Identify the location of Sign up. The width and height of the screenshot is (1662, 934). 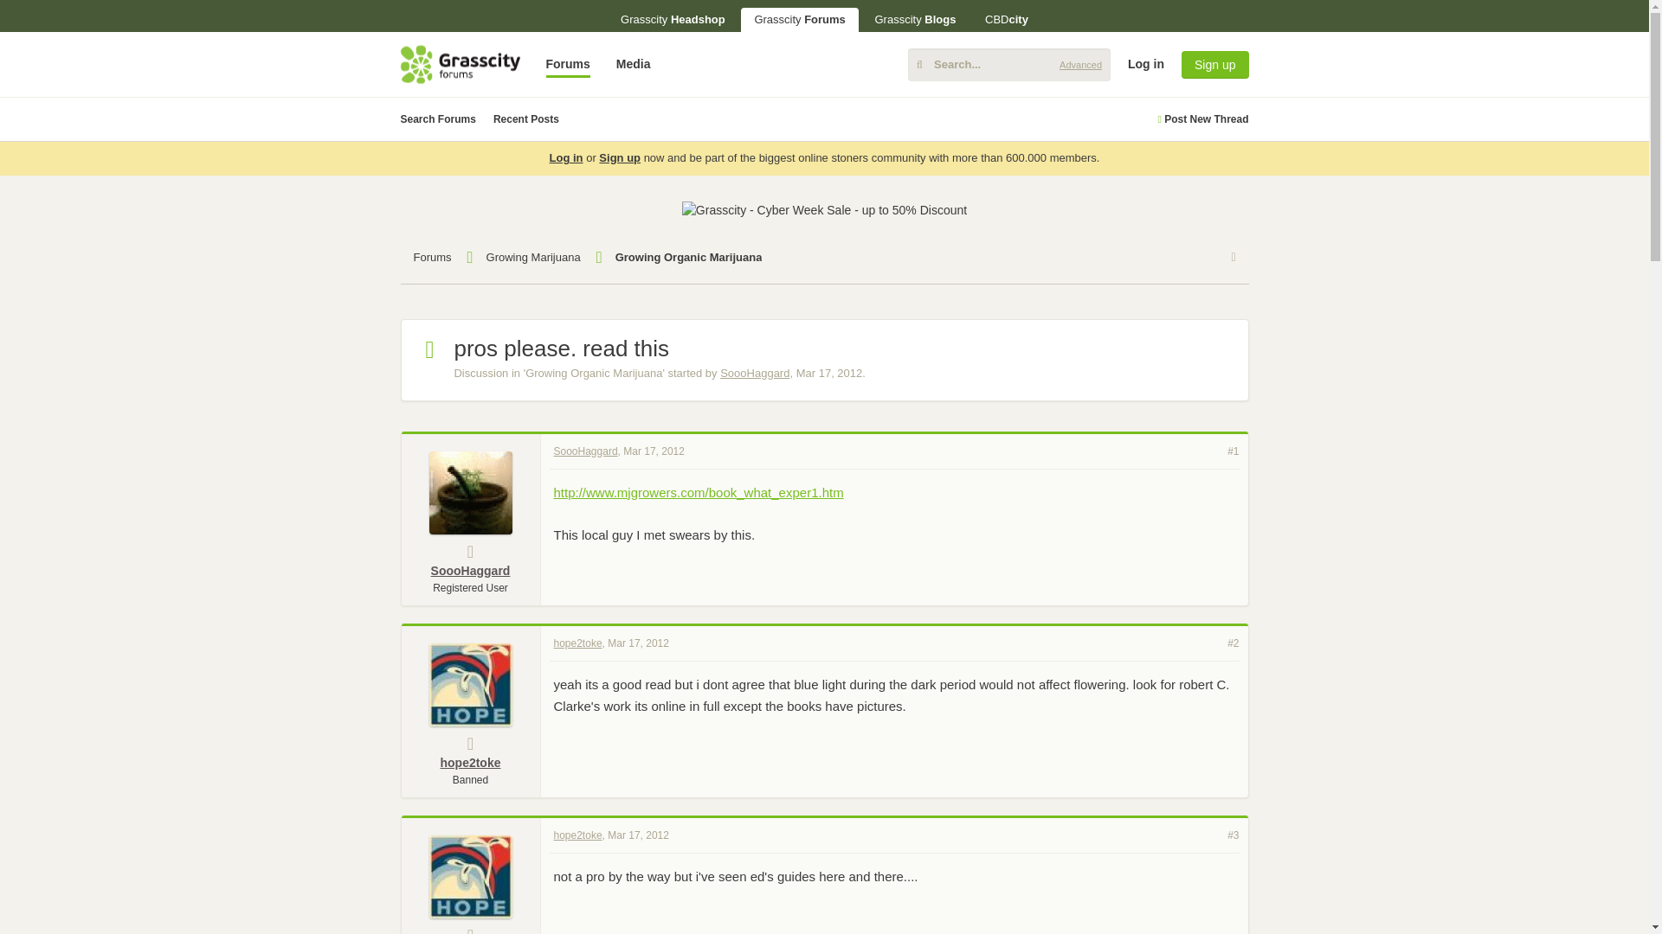
(1214, 64).